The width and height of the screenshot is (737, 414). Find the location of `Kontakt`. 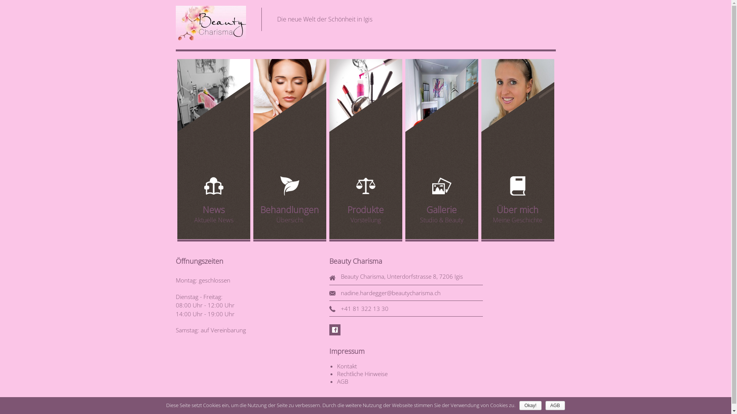

Kontakt is located at coordinates (347, 366).